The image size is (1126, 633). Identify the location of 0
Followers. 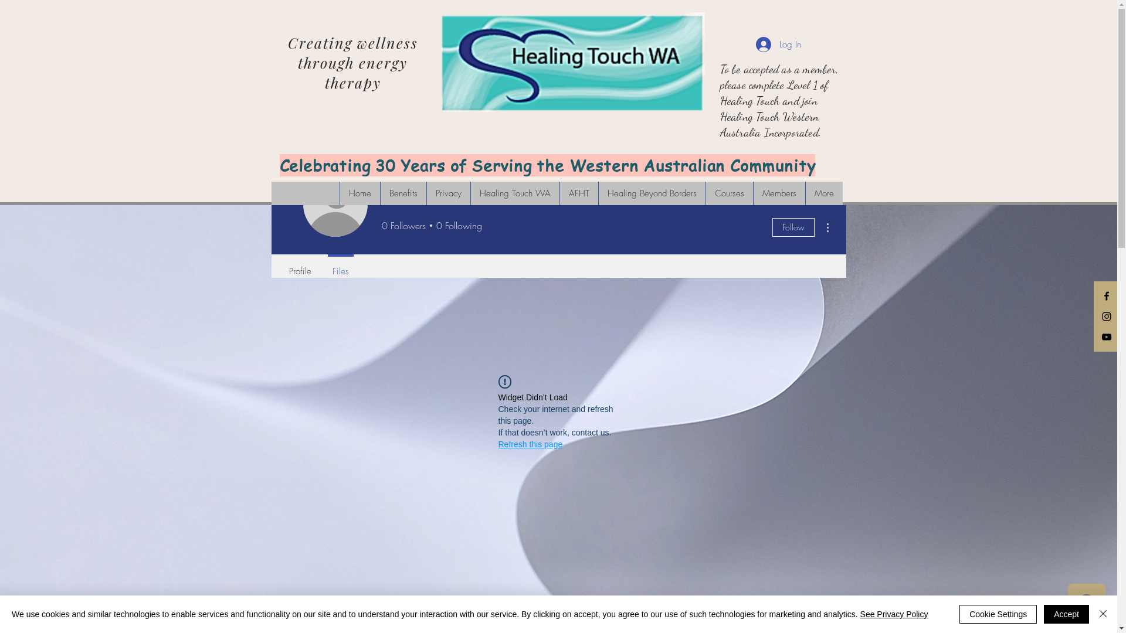
(403, 225).